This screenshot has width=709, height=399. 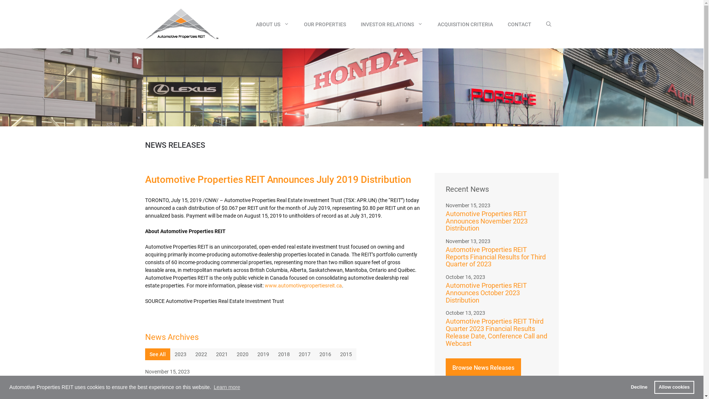 I want to click on ACQUISITION CRITERIA, so click(x=465, y=24).